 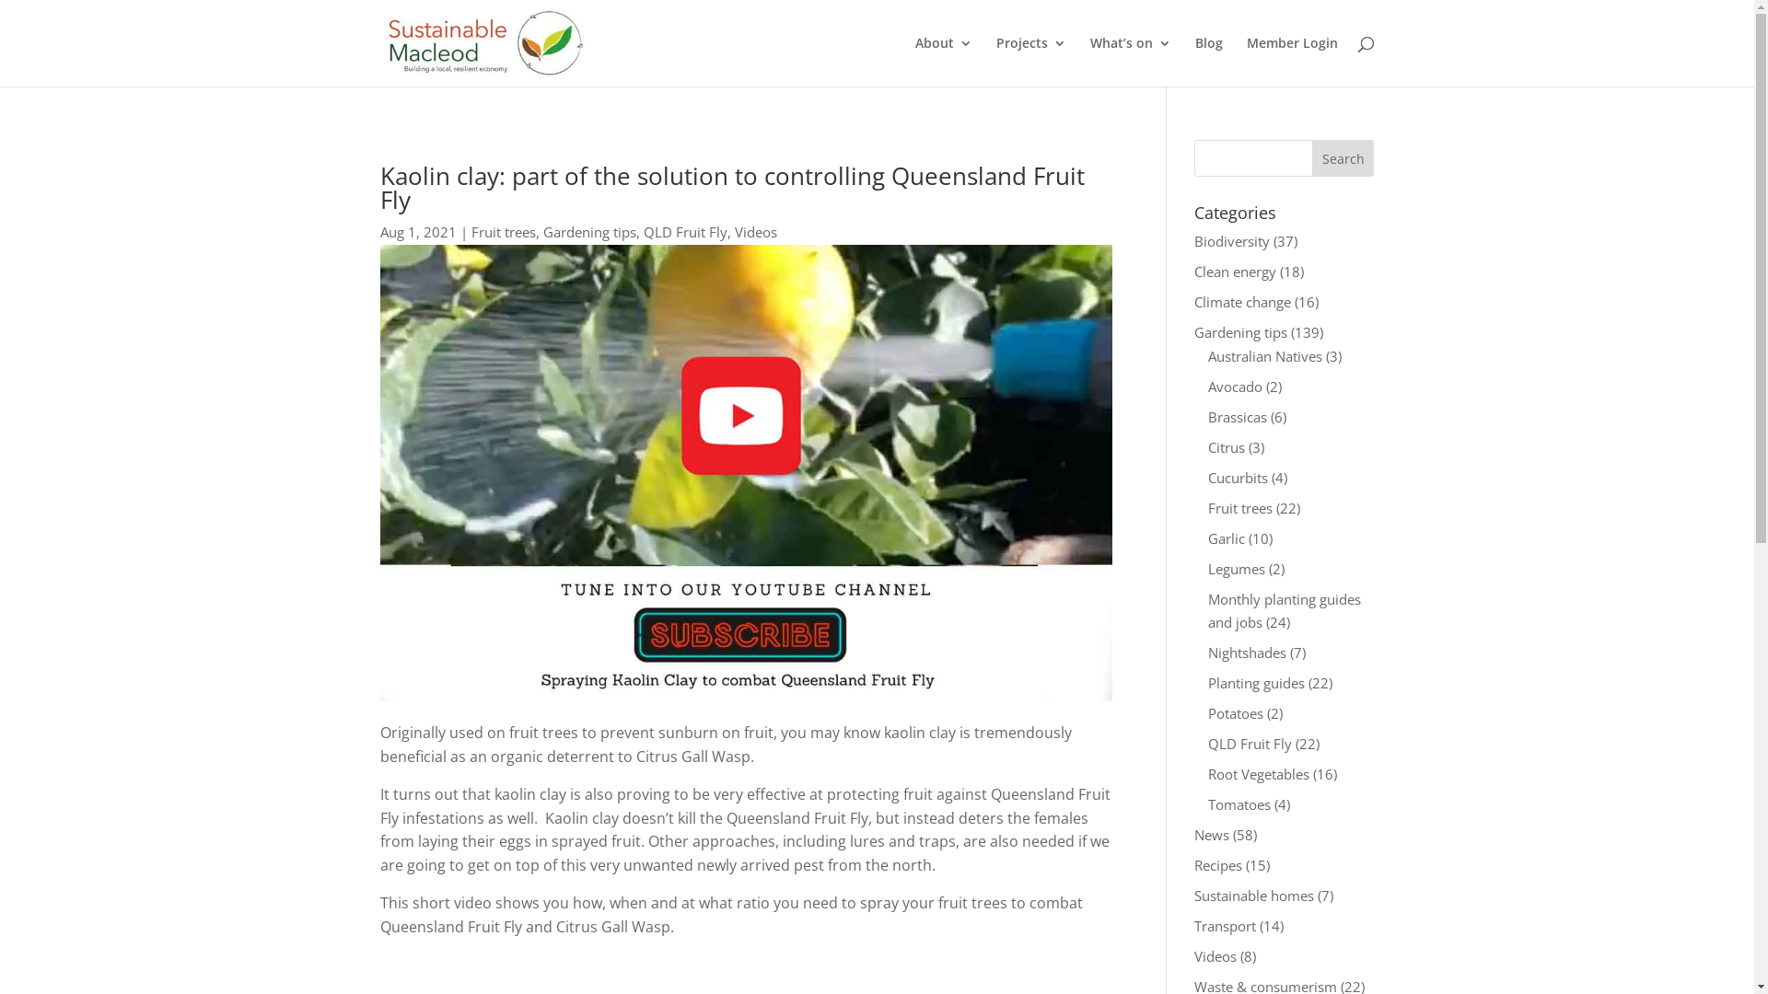 I want to click on QLD Fruit Fly, so click(x=1250, y=744).